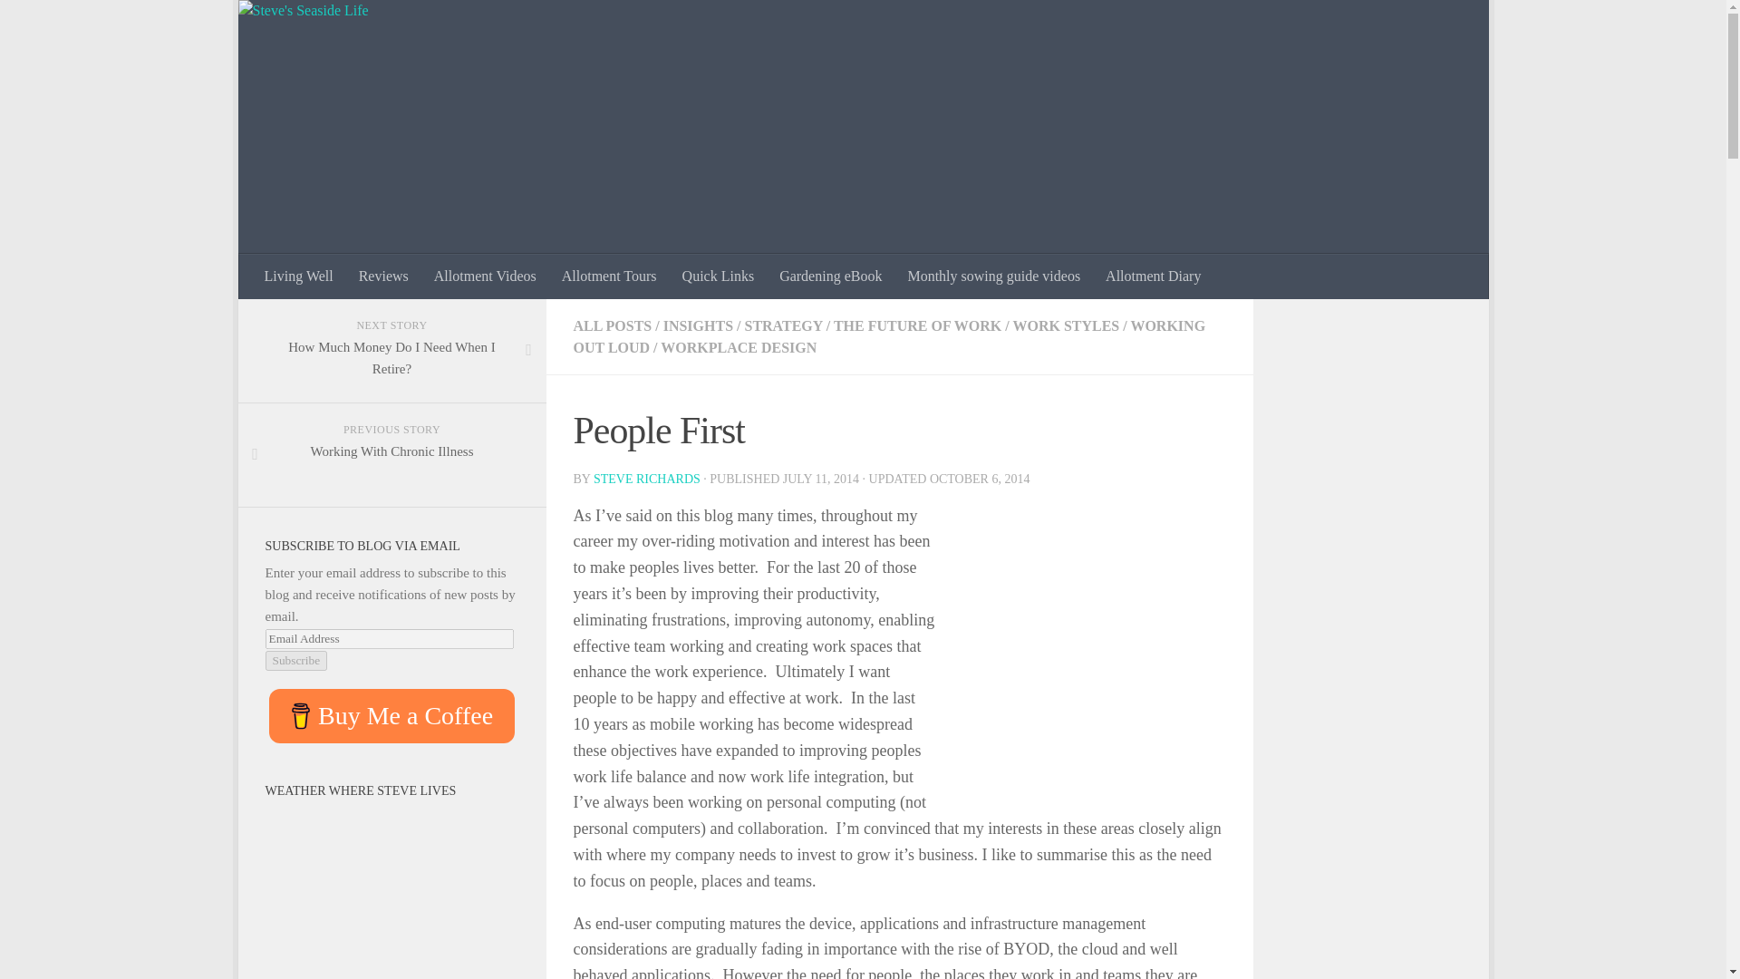 The image size is (1740, 979). What do you see at coordinates (830, 276) in the screenshot?
I see `Gardening eBook` at bounding box center [830, 276].